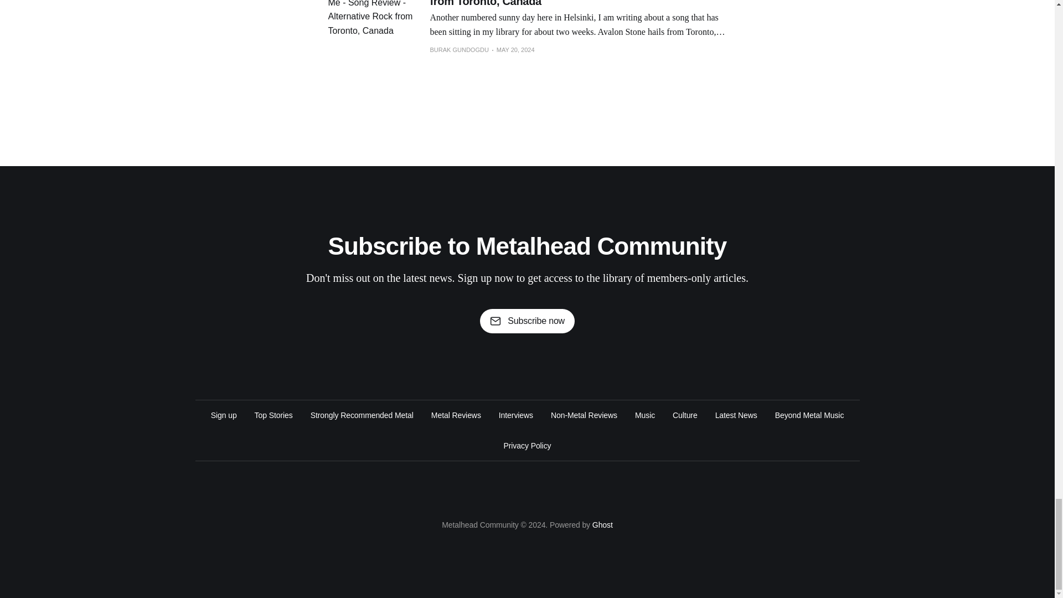 This screenshot has height=598, width=1063. What do you see at coordinates (809, 415) in the screenshot?
I see `Beyond Metal Music` at bounding box center [809, 415].